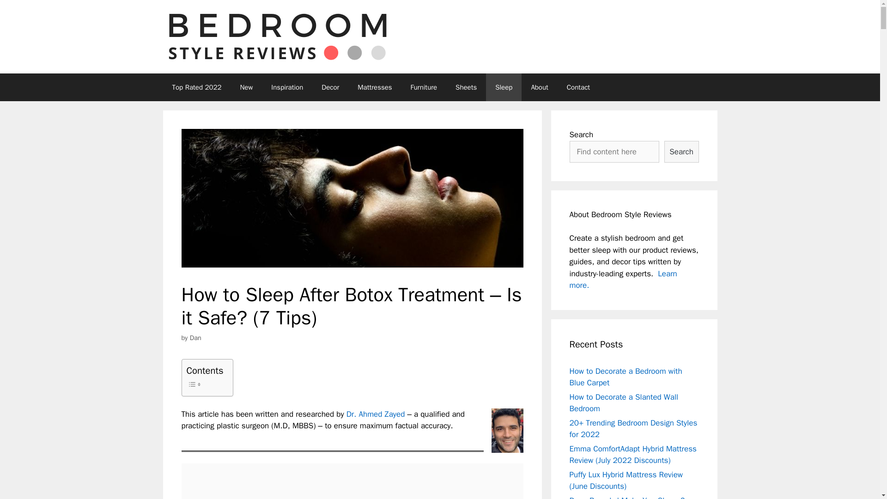 This screenshot has width=887, height=499. I want to click on Dan, so click(195, 337).